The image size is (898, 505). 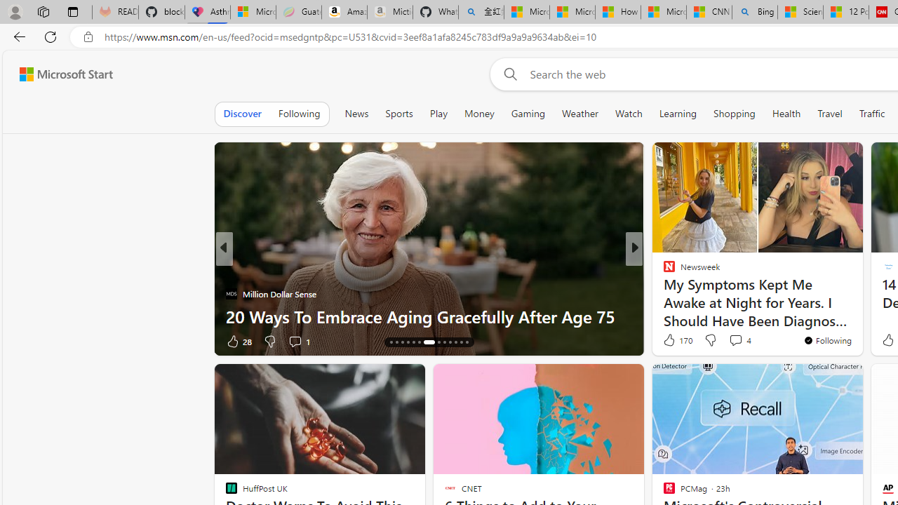 I want to click on View comments 231 Comment, so click(x=735, y=341).